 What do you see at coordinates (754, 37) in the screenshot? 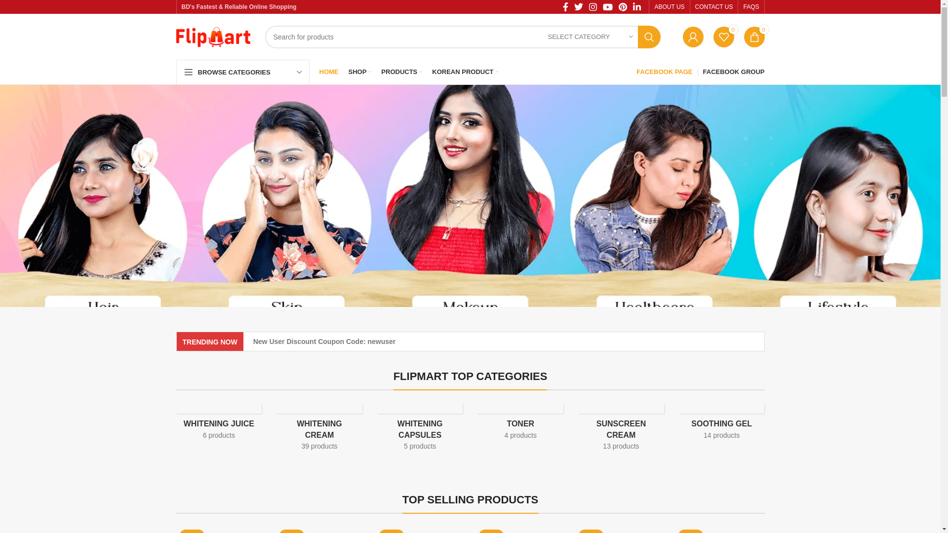
I see `0` at bounding box center [754, 37].